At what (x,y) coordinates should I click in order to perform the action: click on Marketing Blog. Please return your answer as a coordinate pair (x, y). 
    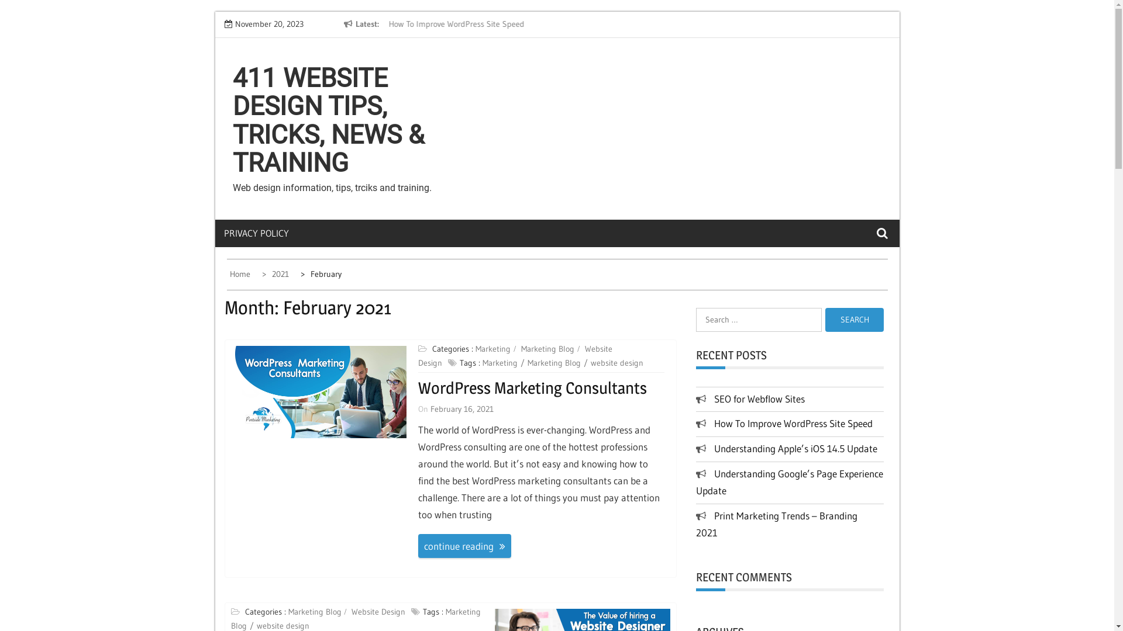
    Looking at the image, I should click on (550, 349).